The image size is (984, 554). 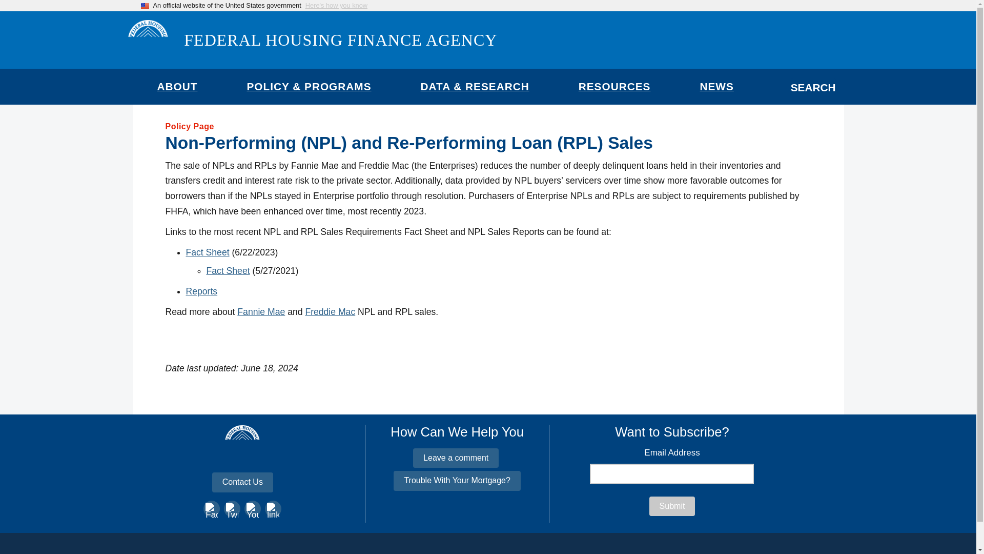 I want to click on Reports, so click(x=201, y=291).